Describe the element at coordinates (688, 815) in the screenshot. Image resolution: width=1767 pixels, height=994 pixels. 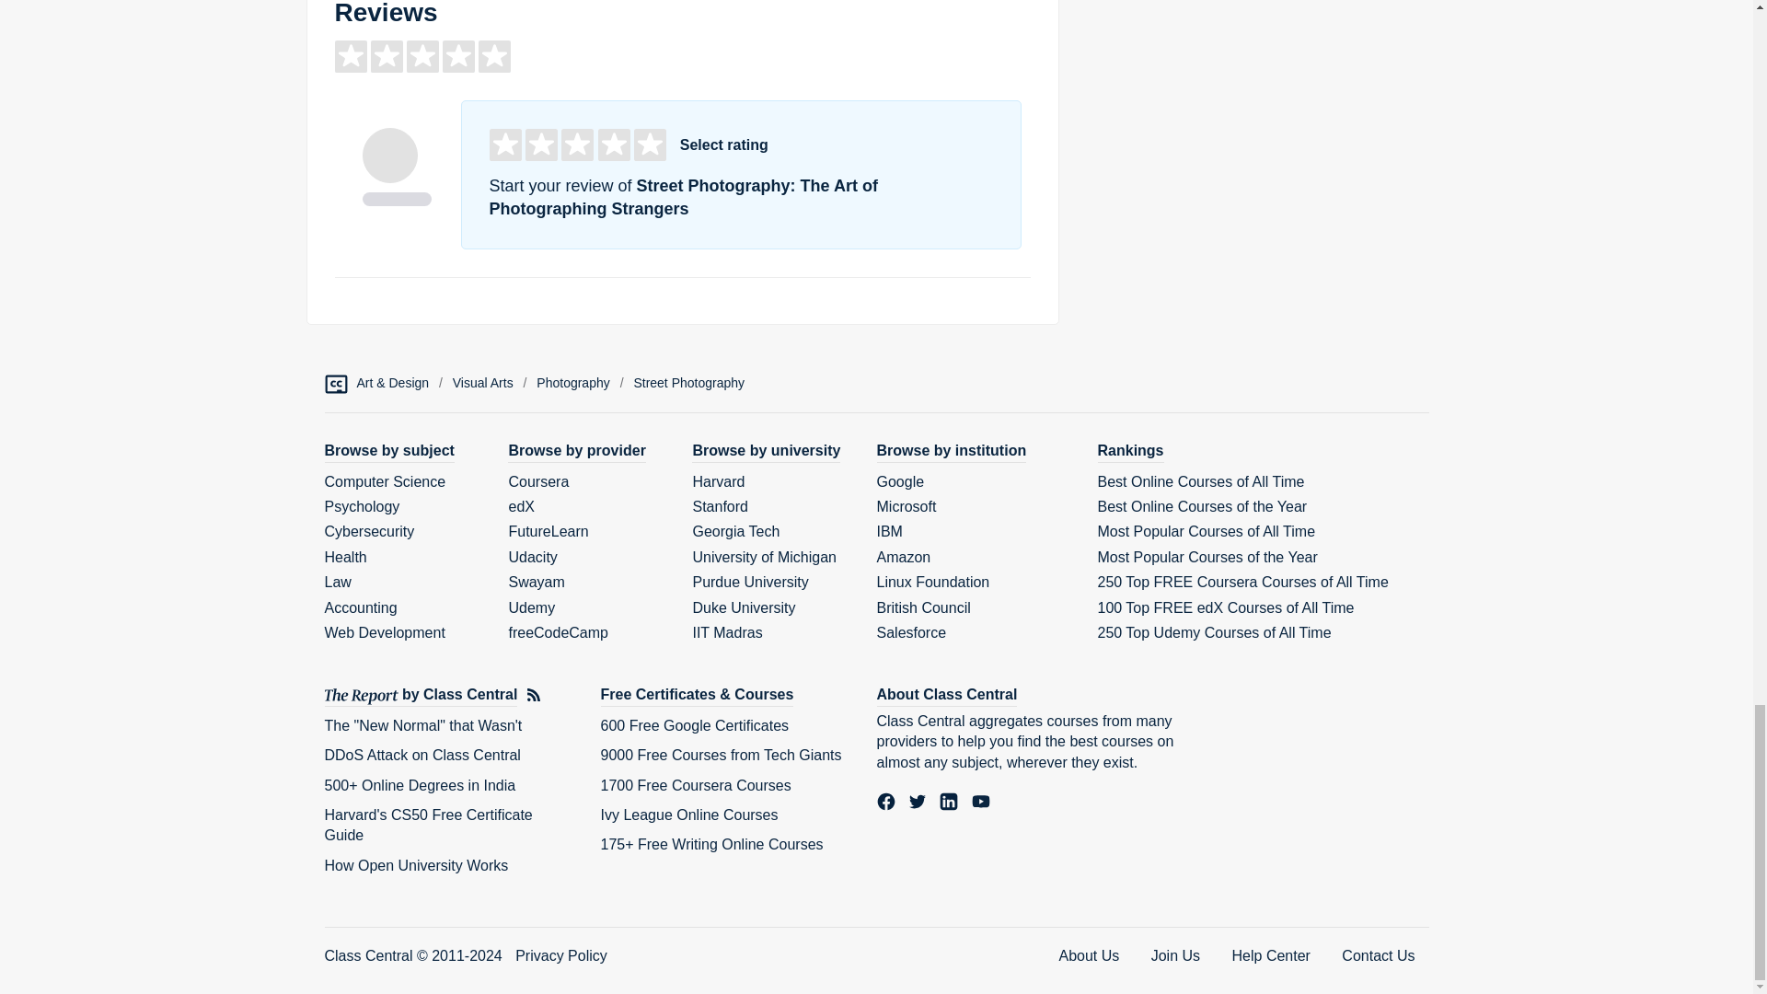
I see `Ivy League Online Courses` at that location.